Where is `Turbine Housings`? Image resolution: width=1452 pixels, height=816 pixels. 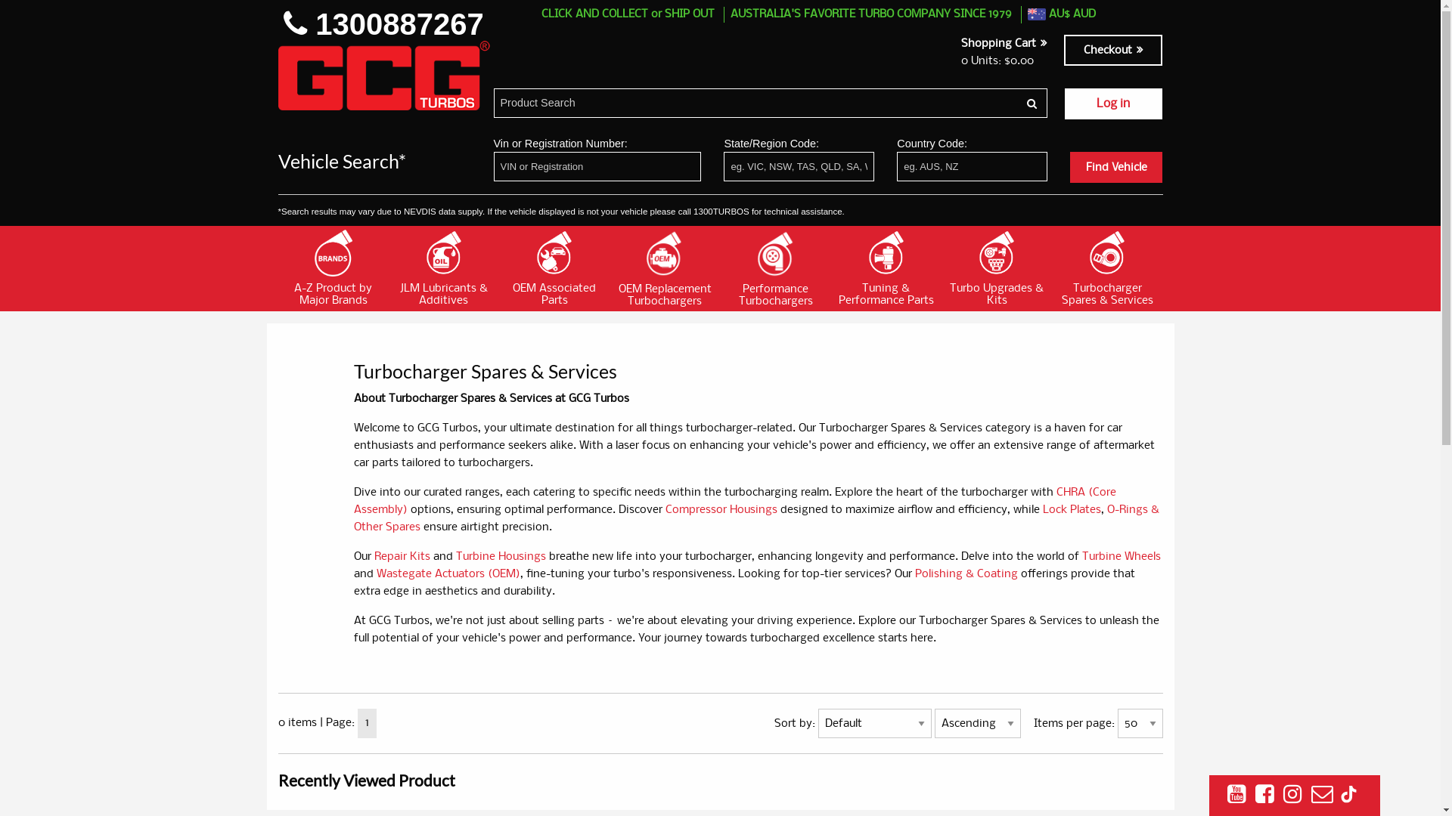
Turbine Housings is located at coordinates (501, 557).